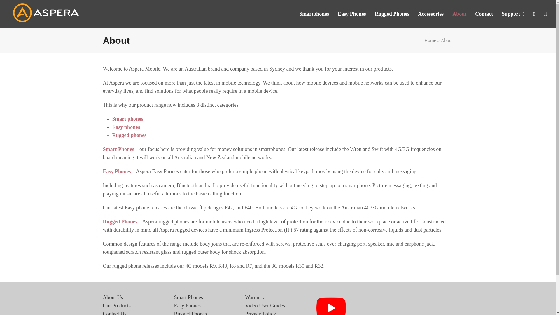 This screenshot has width=560, height=315. What do you see at coordinates (187, 306) in the screenshot?
I see `Aspera Easy Phones` at bounding box center [187, 306].